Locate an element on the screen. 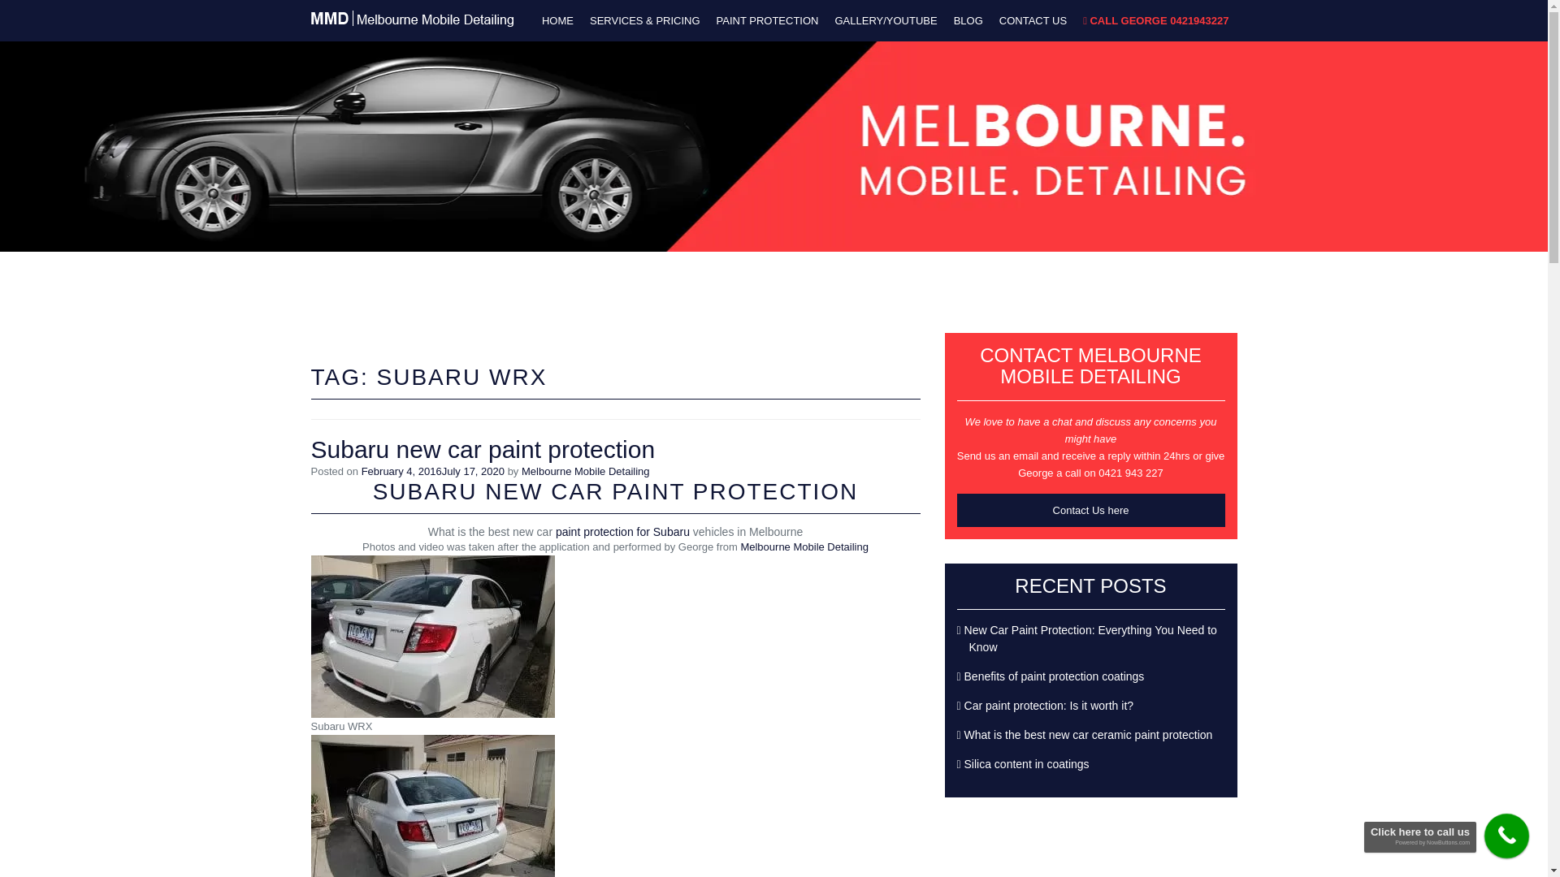 The image size is (1560, 877). What is the best new car ceramic paint protection is located at coordinates (1089, 735).